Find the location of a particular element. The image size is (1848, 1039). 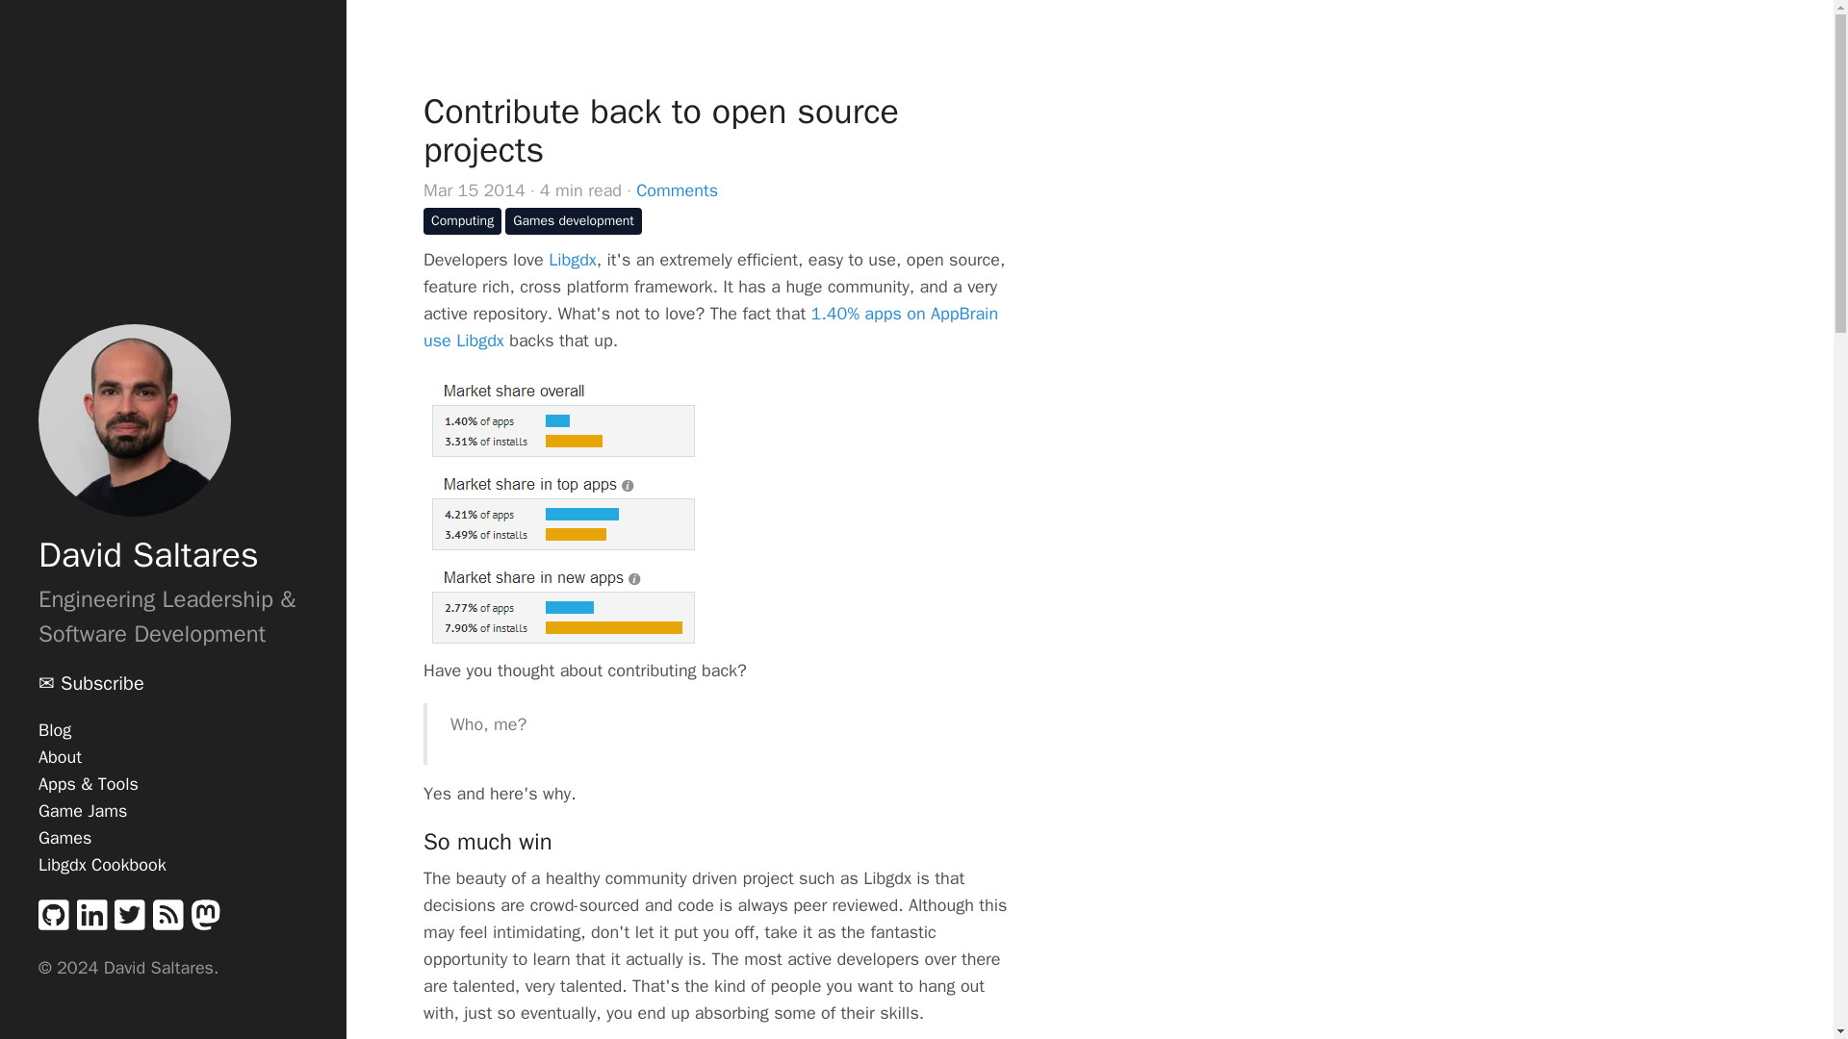

Libgdx is located at coordinates (573, 260).